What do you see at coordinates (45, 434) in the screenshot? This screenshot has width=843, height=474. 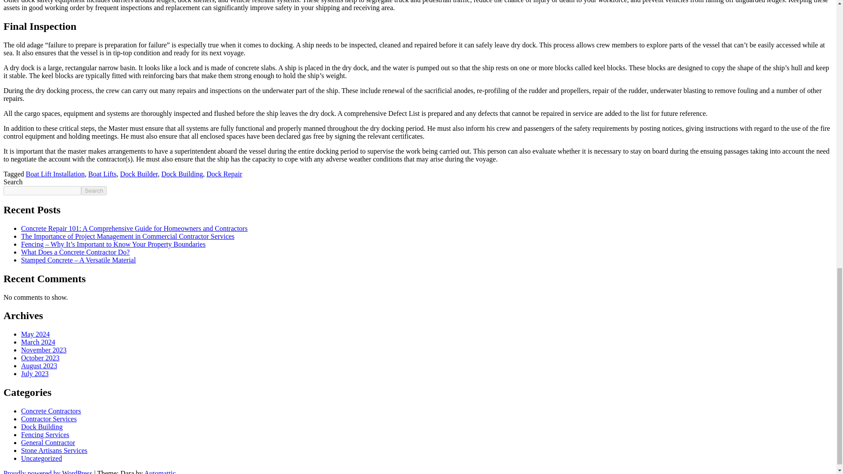 I see `Fencing Services` at bounding box center [45, 434].